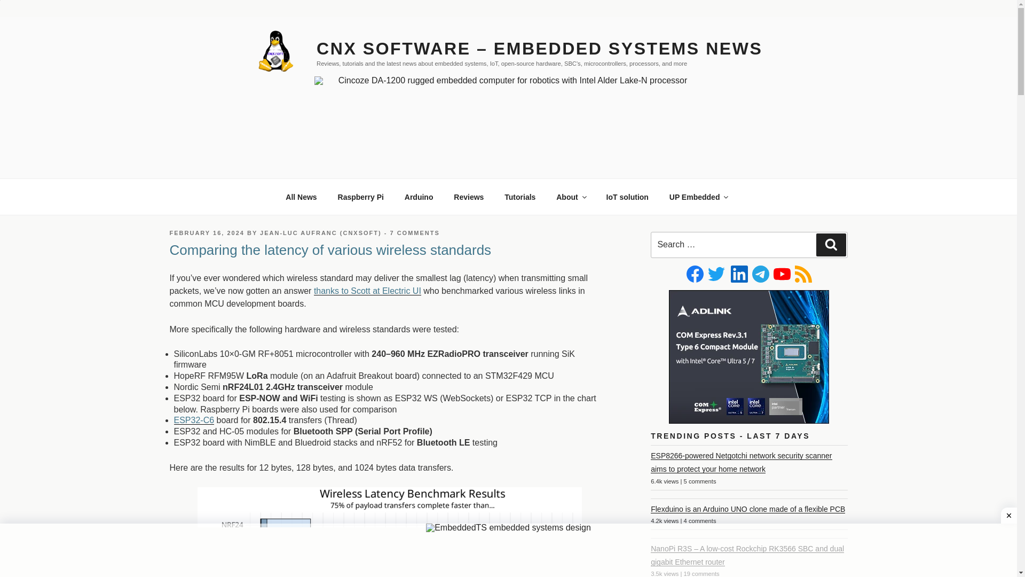  What do you see at coordinates (698, 197) in the screenshot?
I see `Check out embedded systems and SBCs from our sponsor` at bounding box center [698, 197].